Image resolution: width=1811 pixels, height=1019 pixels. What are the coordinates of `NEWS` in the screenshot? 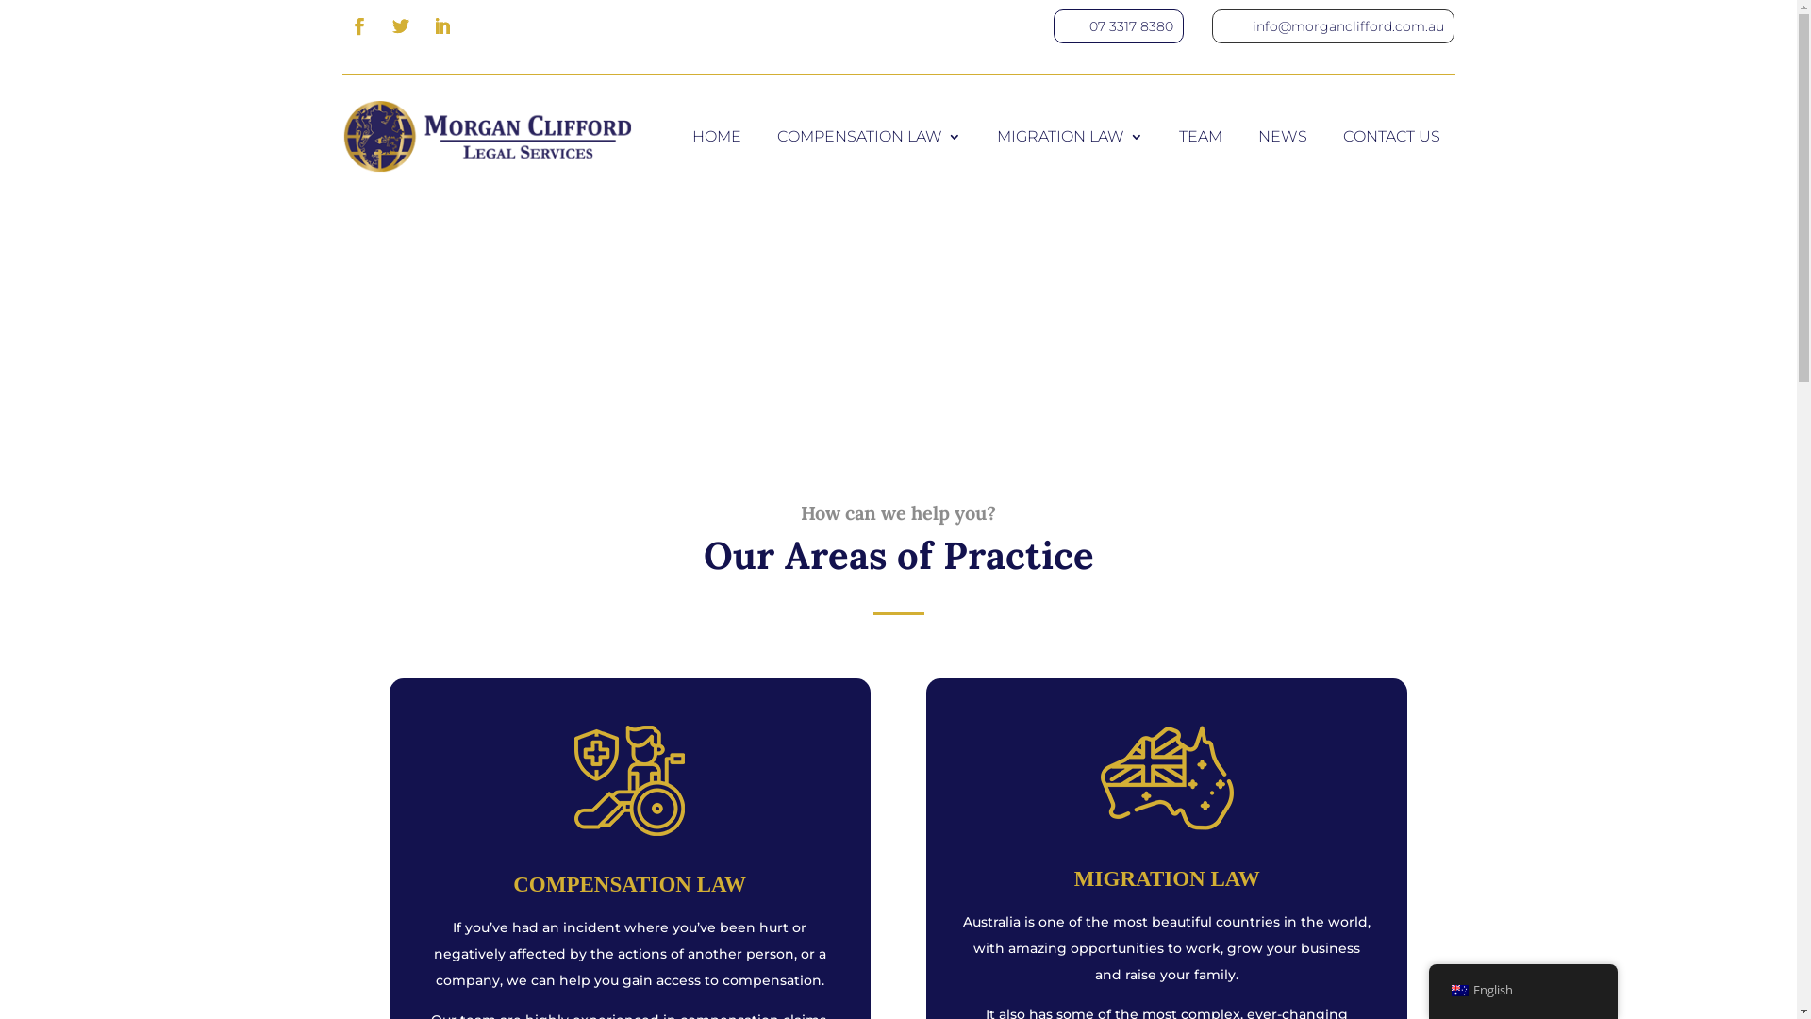 It's located at (1283, 136).